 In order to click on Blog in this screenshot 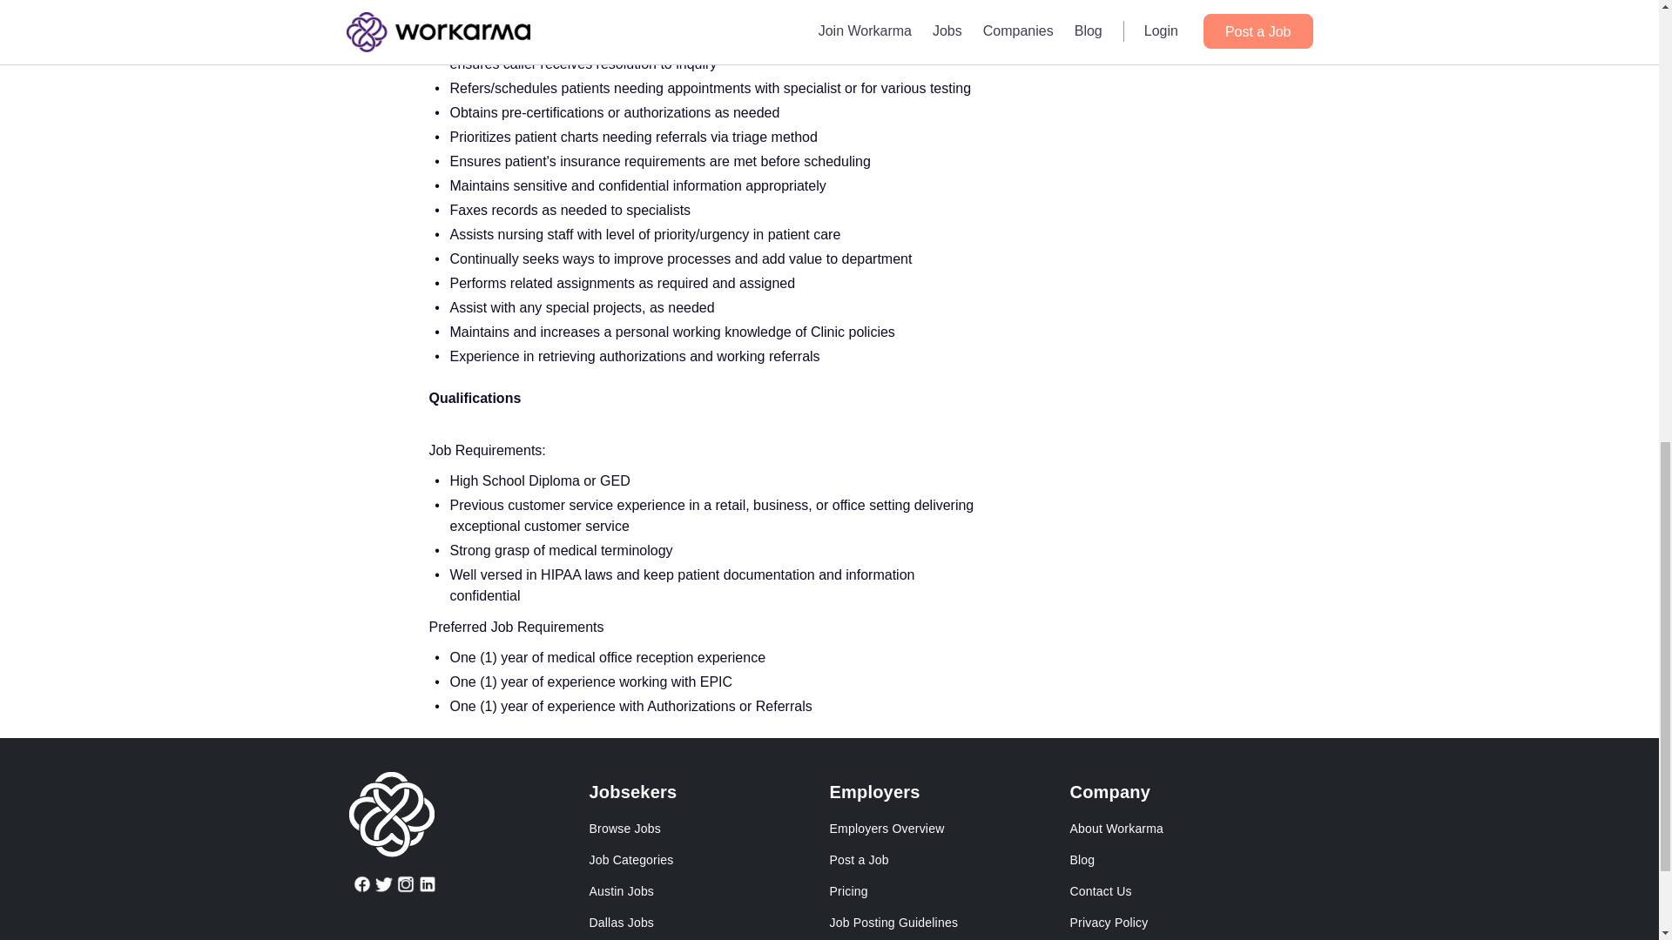, I will do `click(1082, 859)`.